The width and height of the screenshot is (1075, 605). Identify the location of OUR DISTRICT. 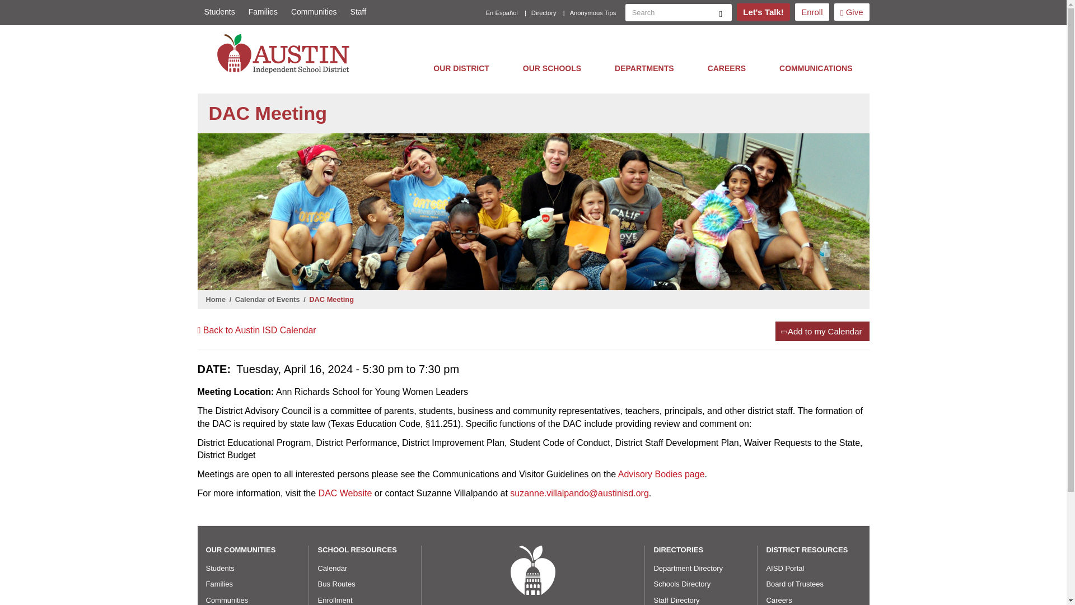
(461, 68).